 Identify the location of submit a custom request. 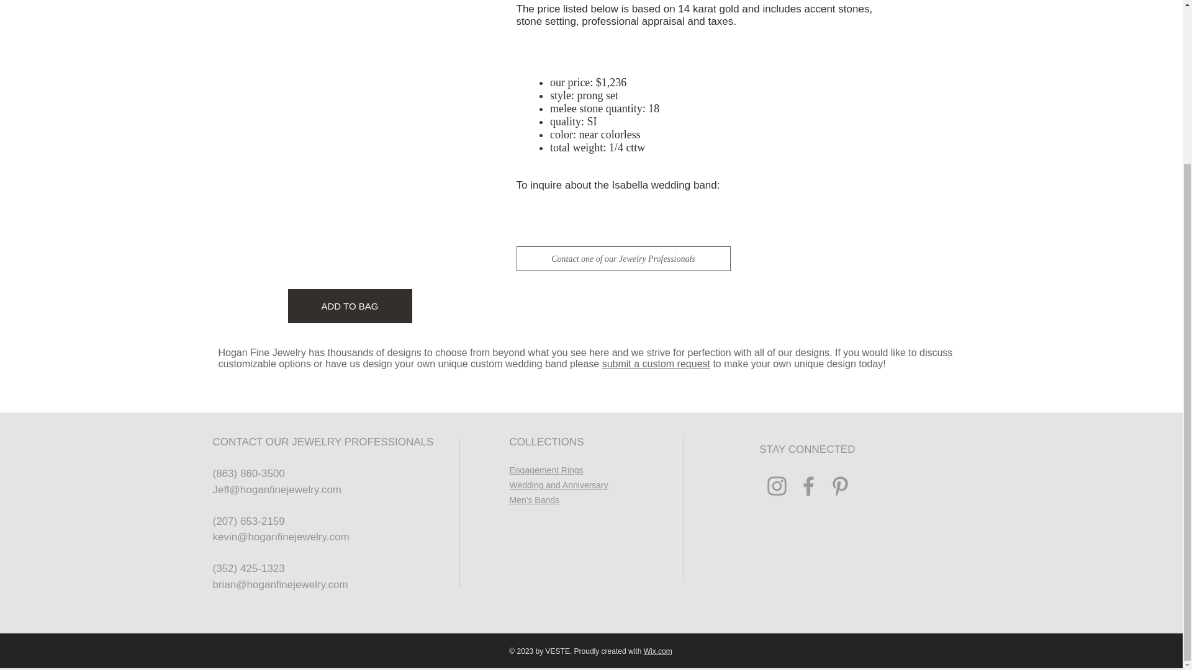
(656, 364).